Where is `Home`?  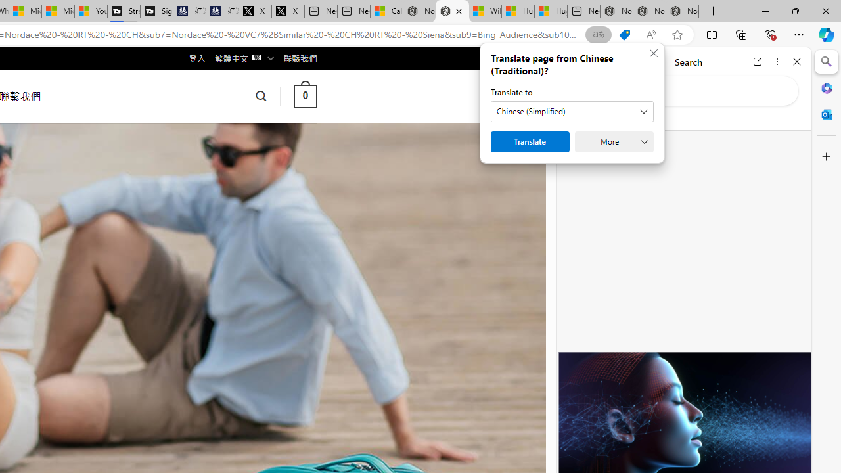 Home is located at coordinates (616, 62).